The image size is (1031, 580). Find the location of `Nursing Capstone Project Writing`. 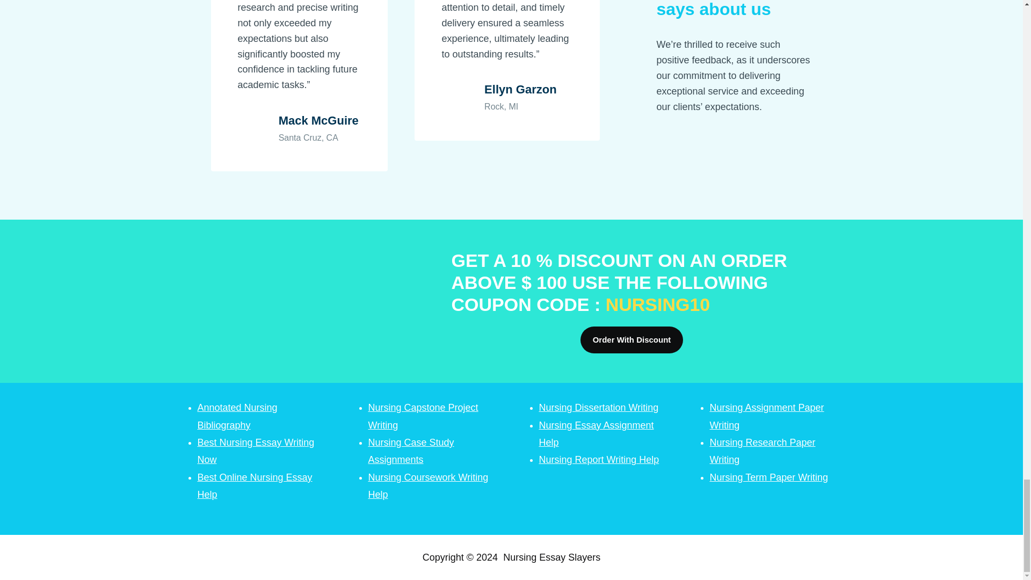

Nursing Capstone Project Writing is located at coordinates (423, 416).